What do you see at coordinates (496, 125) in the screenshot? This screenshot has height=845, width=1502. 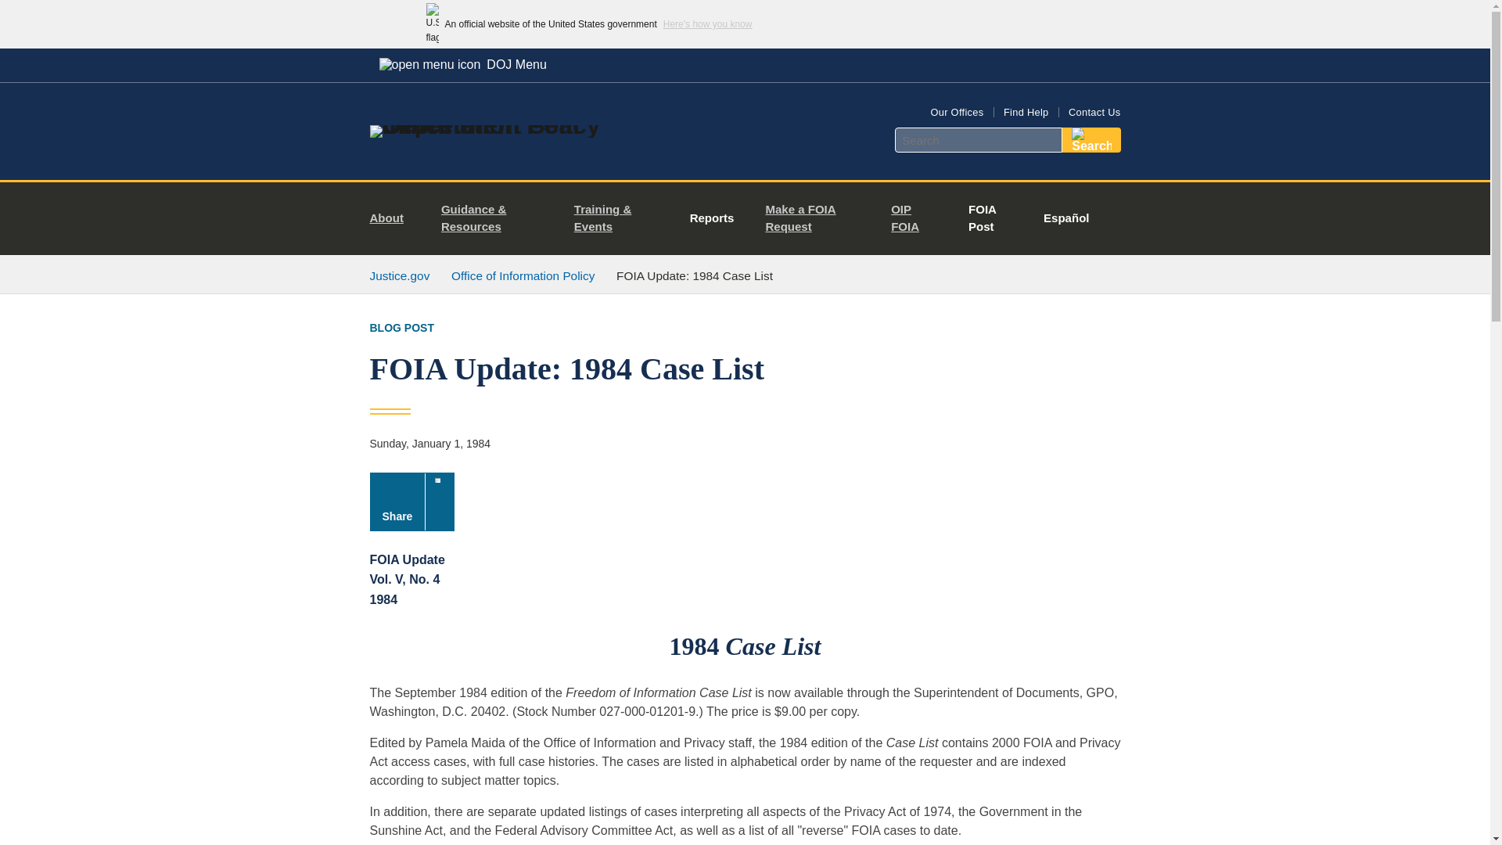 I see `Home` at bounding box center [496, 125].